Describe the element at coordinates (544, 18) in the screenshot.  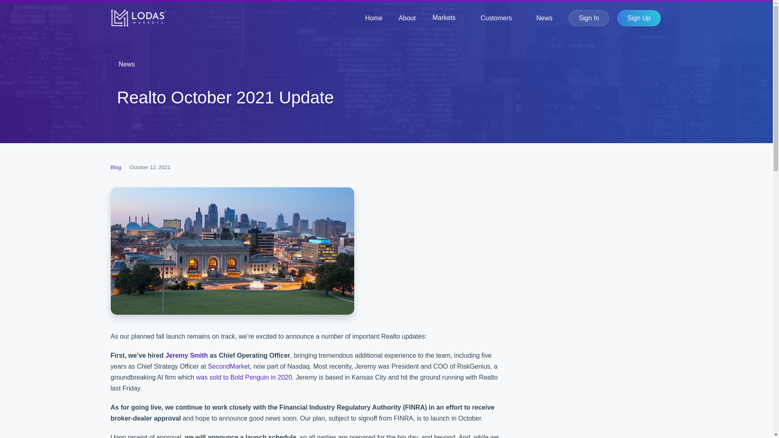
I see `News` at that location.